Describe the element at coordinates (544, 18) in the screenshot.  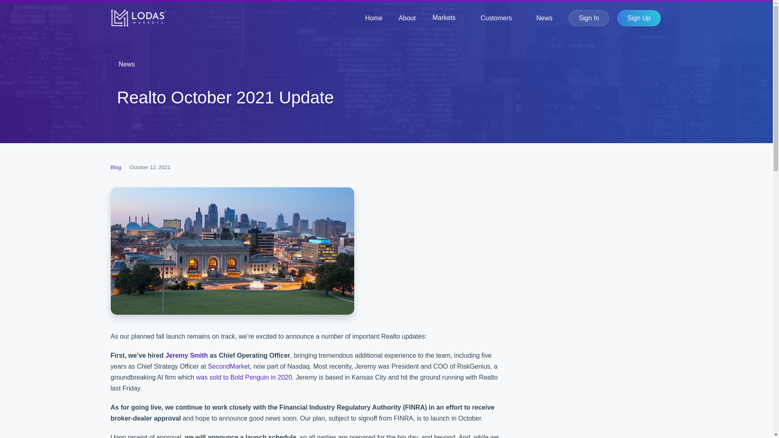
I see `News` at that location.